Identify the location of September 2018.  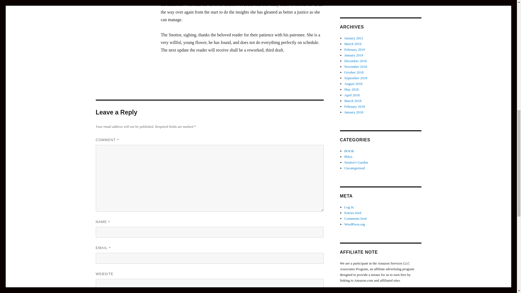
(356, 78).